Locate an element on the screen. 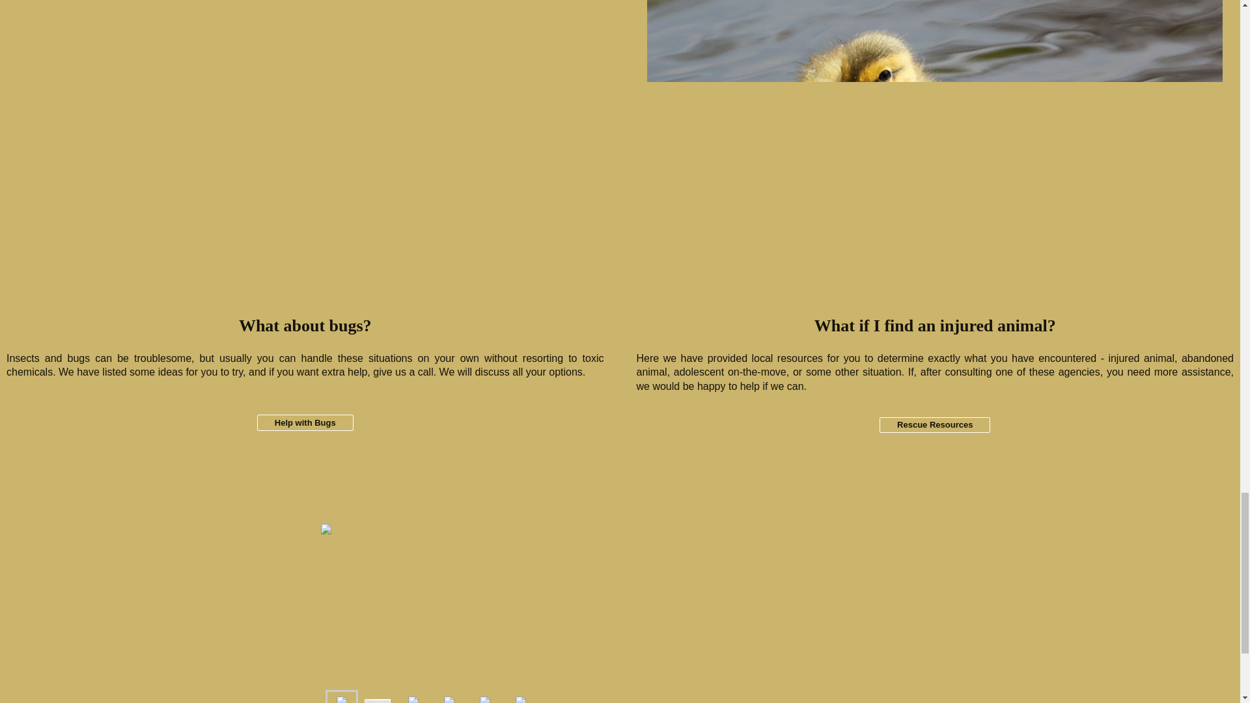 The width and height of the screenshot is (1250, 703). Help with Bugs is located at coordinates (305, 423).